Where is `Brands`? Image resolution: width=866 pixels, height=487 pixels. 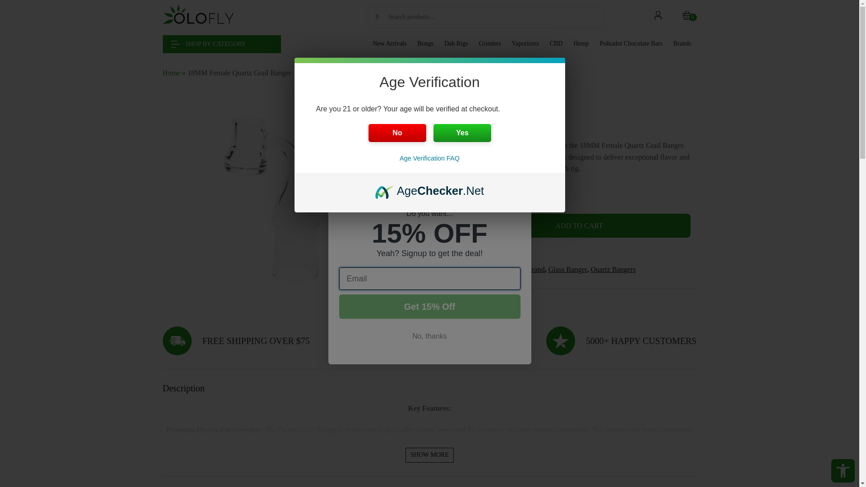 Brands is located at coordinates (682, 44).